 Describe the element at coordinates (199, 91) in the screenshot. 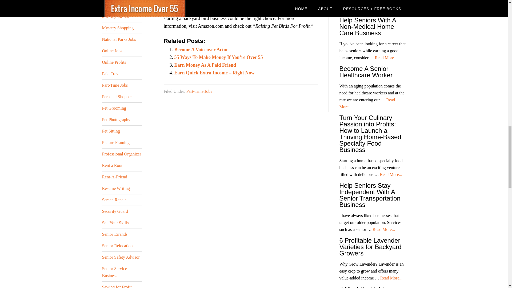

I see `Part-Time Jobs` at that location.